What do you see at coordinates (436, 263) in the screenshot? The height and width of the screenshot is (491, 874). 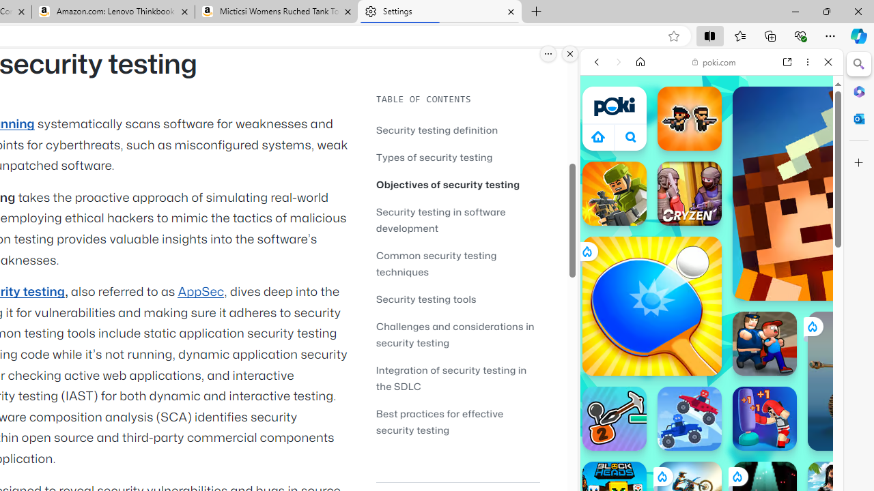 I see `Common security testing techniques` at bounding box center [436, 263].